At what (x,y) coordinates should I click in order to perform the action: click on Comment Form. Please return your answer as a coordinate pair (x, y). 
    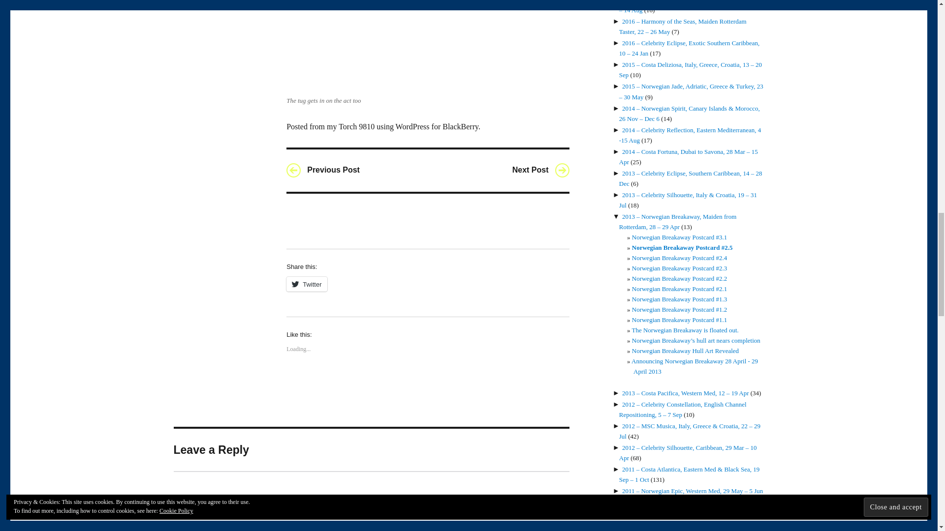
    Looking at the image, I should click on (371, 501).